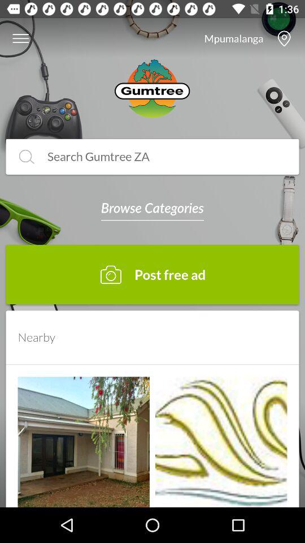  I want to click on click on search button symbol above browse categories, so click(27, 156).